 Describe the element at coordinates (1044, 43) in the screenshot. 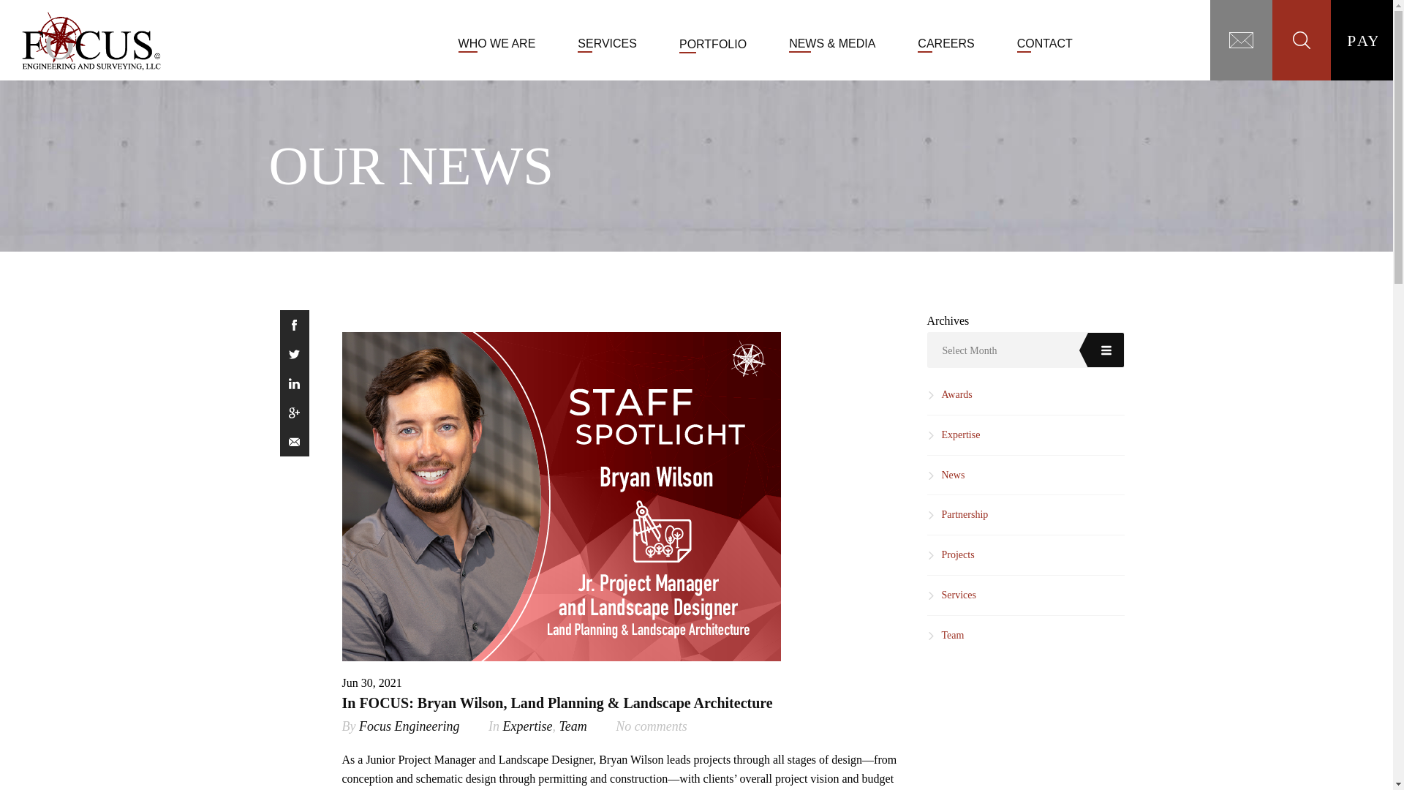

I see `CONTACT` at that location.